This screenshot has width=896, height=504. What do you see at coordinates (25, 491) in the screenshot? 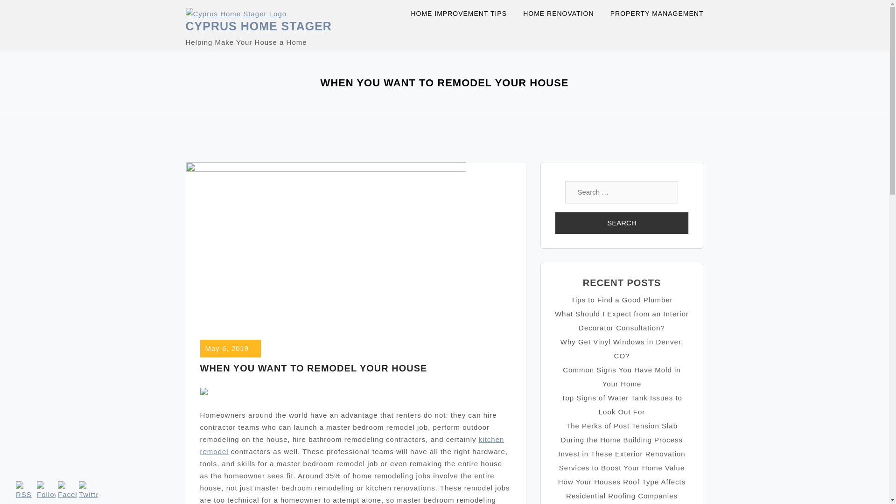
I see `RSS` at bounding box center [25, 491].